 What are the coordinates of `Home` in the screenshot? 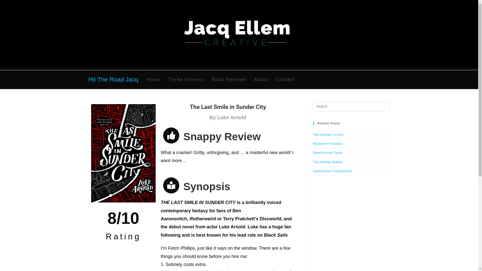 It's located at (154, 80).